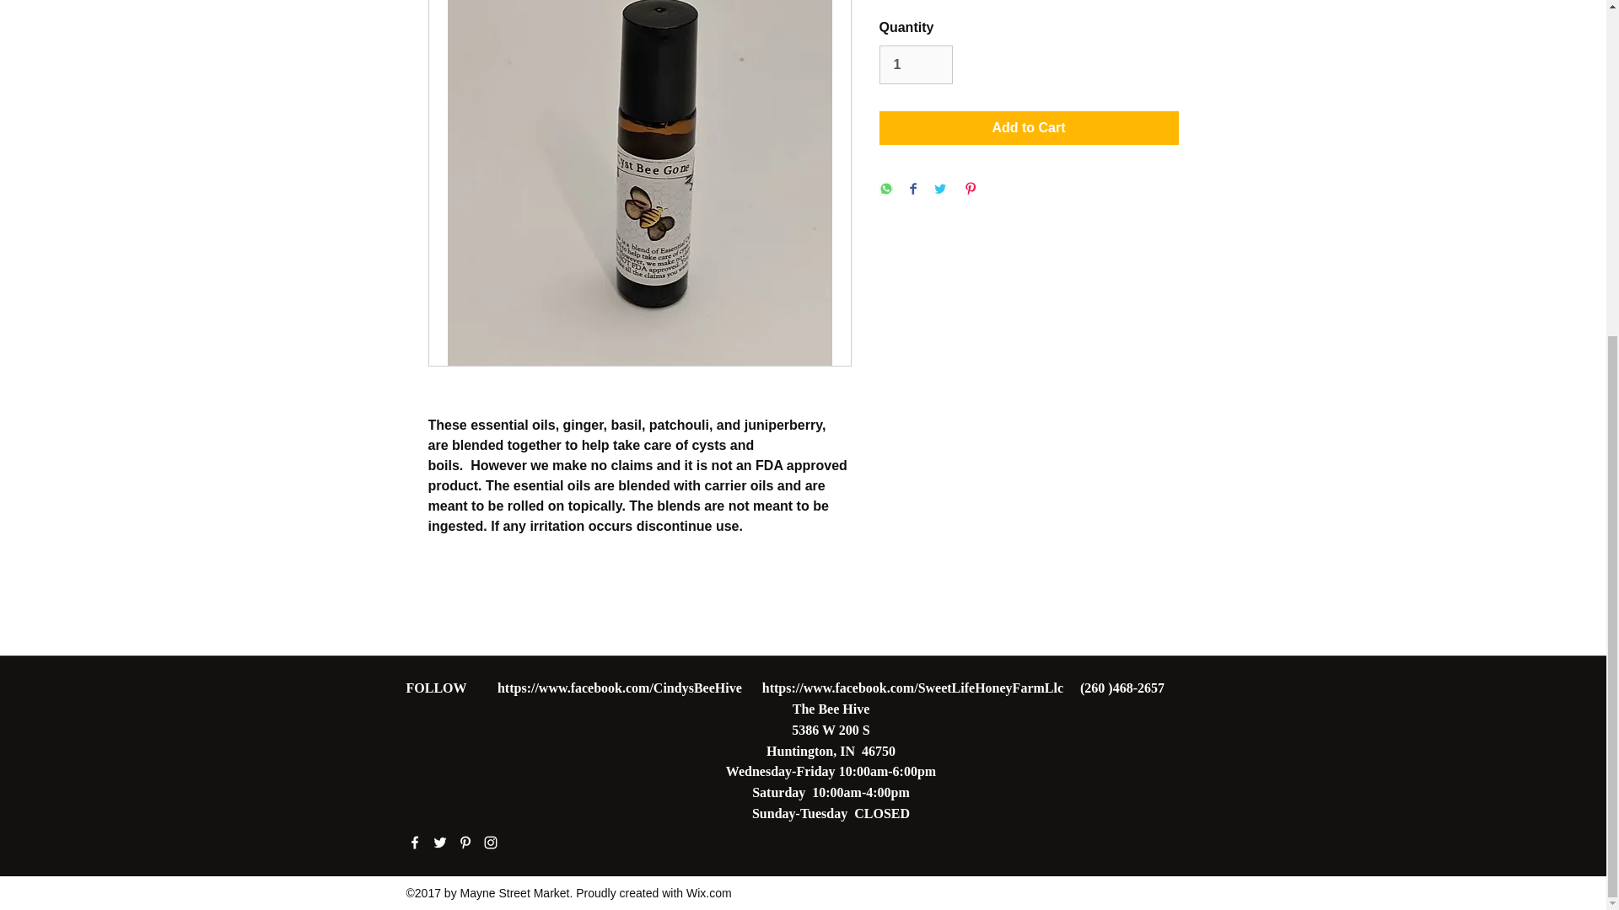 The height and width of the screenshot is (910, 1619). What do you see at coordinates (1029, 127) in the screenshot?
I see `Add to Cart` at bounding box center [1029, 127].